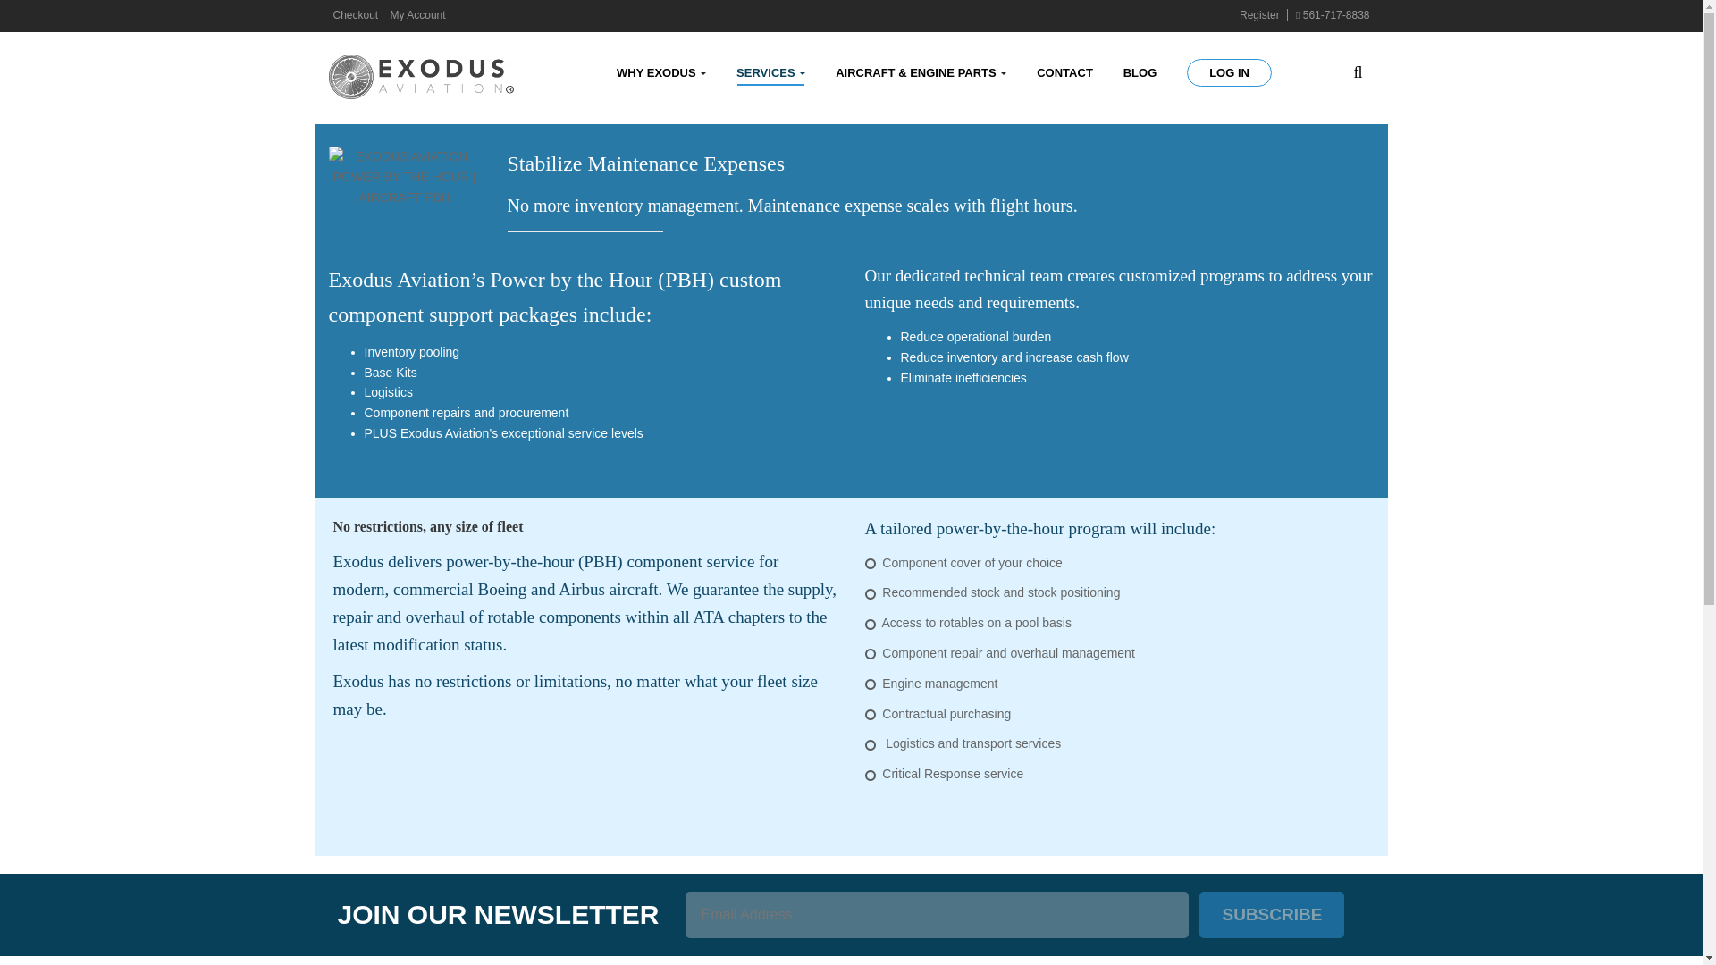 This screenshot has height=965, width=1716. What do you see at coordinates (1271, 914) in the screenshot?
I see `Subscribe` at bounding box center [1271, 914].